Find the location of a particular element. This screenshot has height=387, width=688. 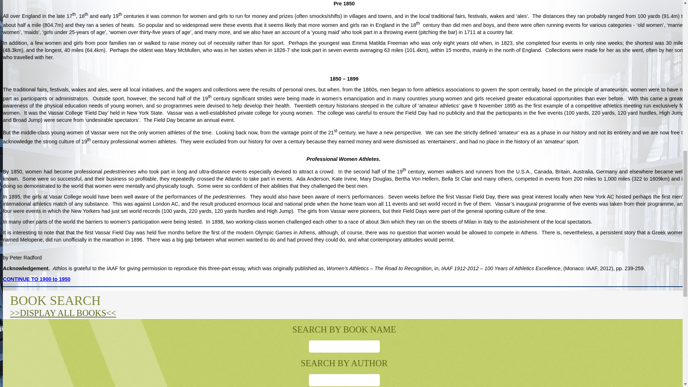

BOOK SEARCH is located at coordinates (55, 300).